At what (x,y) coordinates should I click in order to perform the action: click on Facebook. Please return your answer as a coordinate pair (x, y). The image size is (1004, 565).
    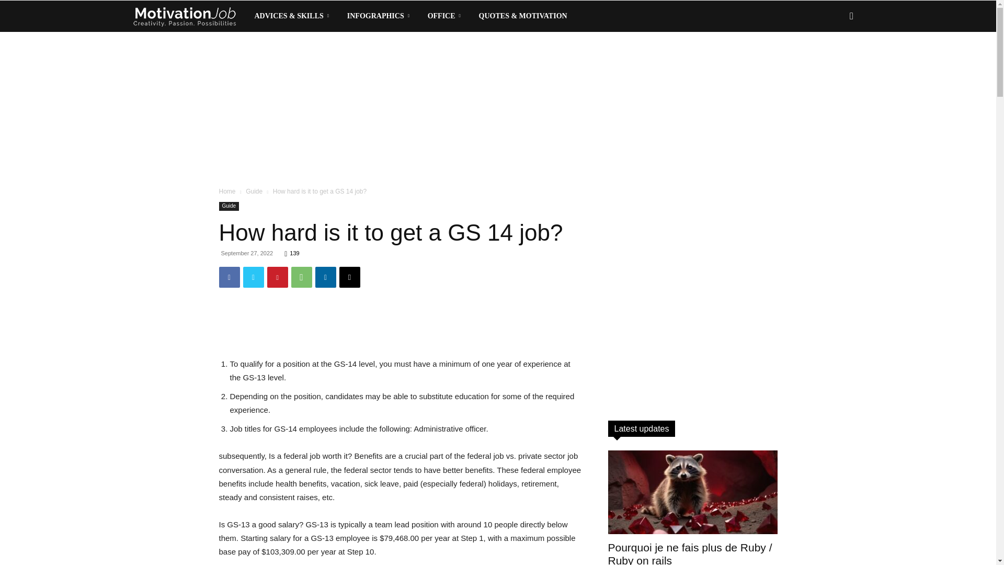
    Looking at the image, I should click on (229, 277).